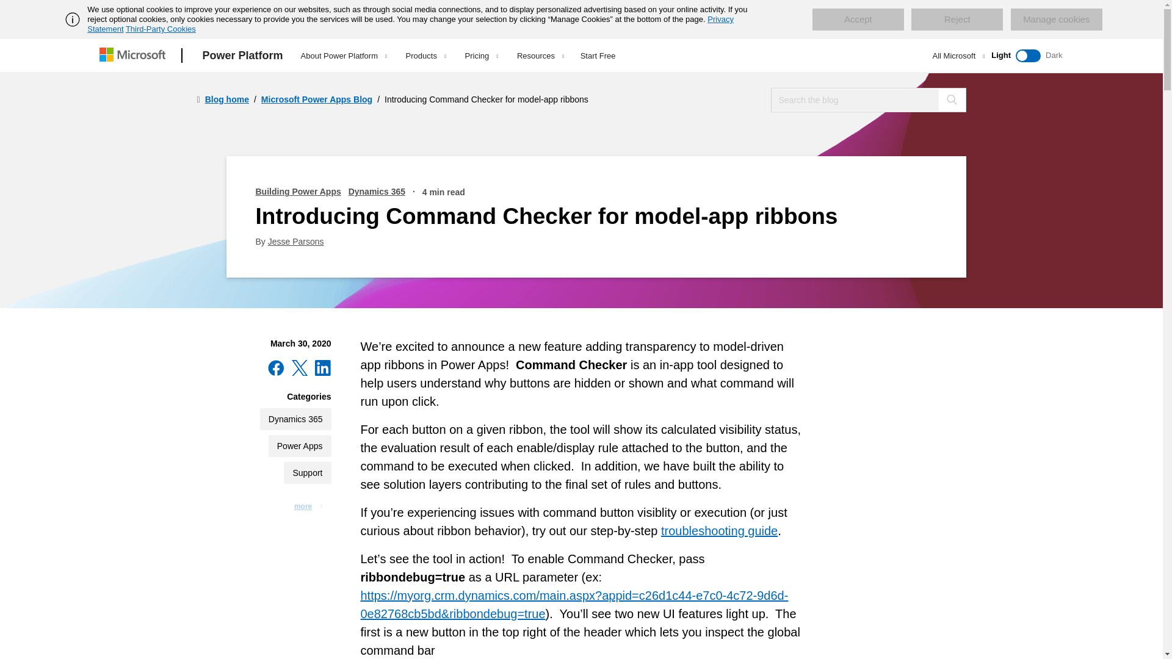 This screenshot has height=659, width=1172. I want to click on Microsoft, so click(134, 56).